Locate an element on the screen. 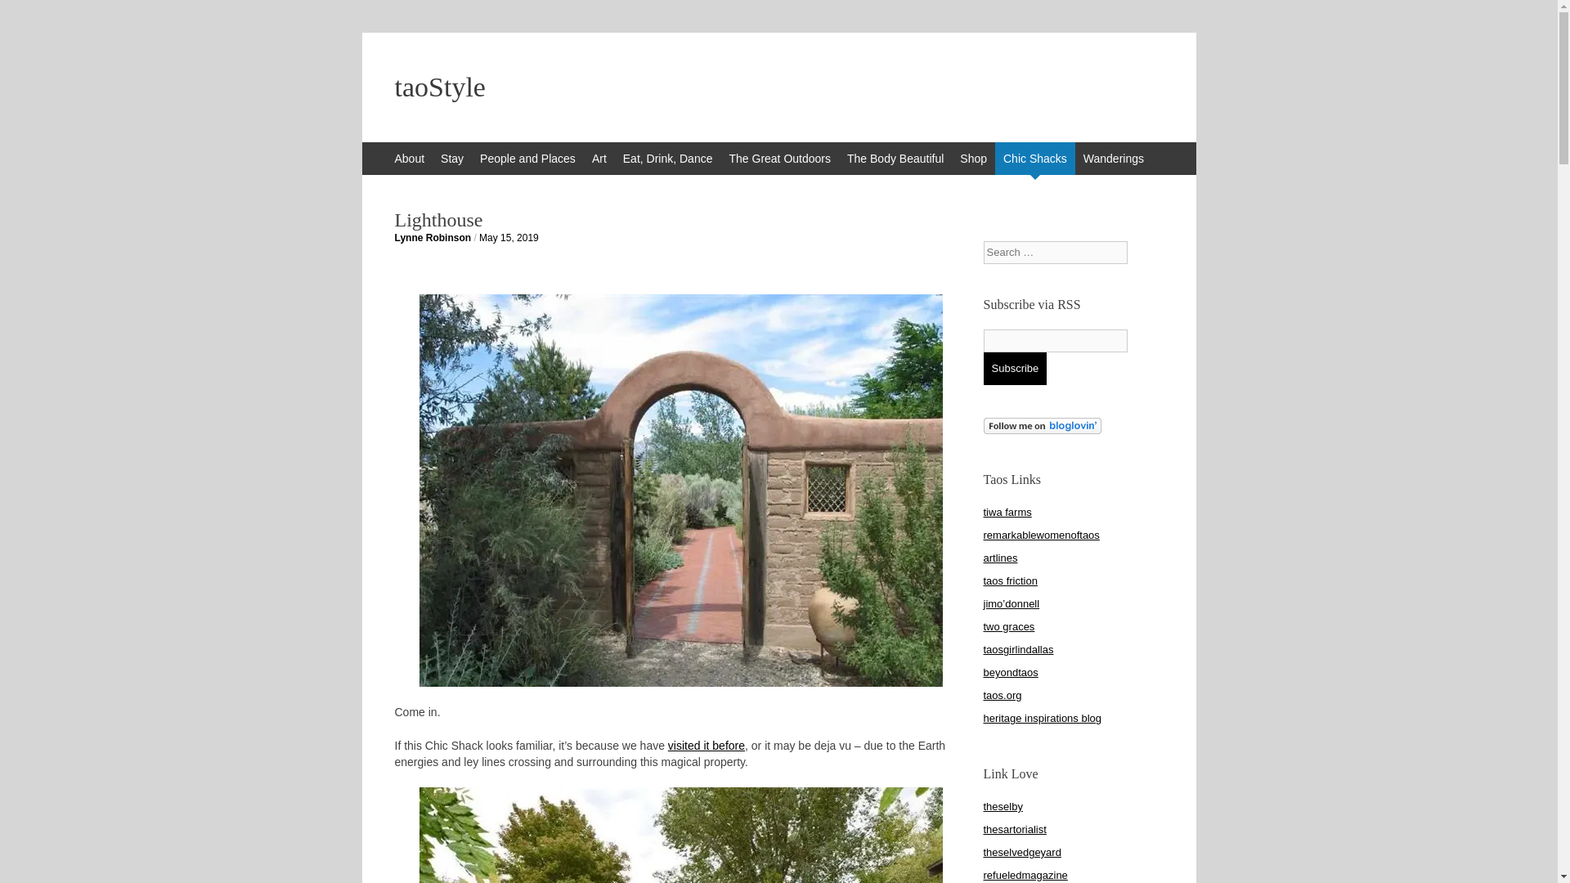 The image size is (1570, 883). Shop is located at coordinates (973, 158).